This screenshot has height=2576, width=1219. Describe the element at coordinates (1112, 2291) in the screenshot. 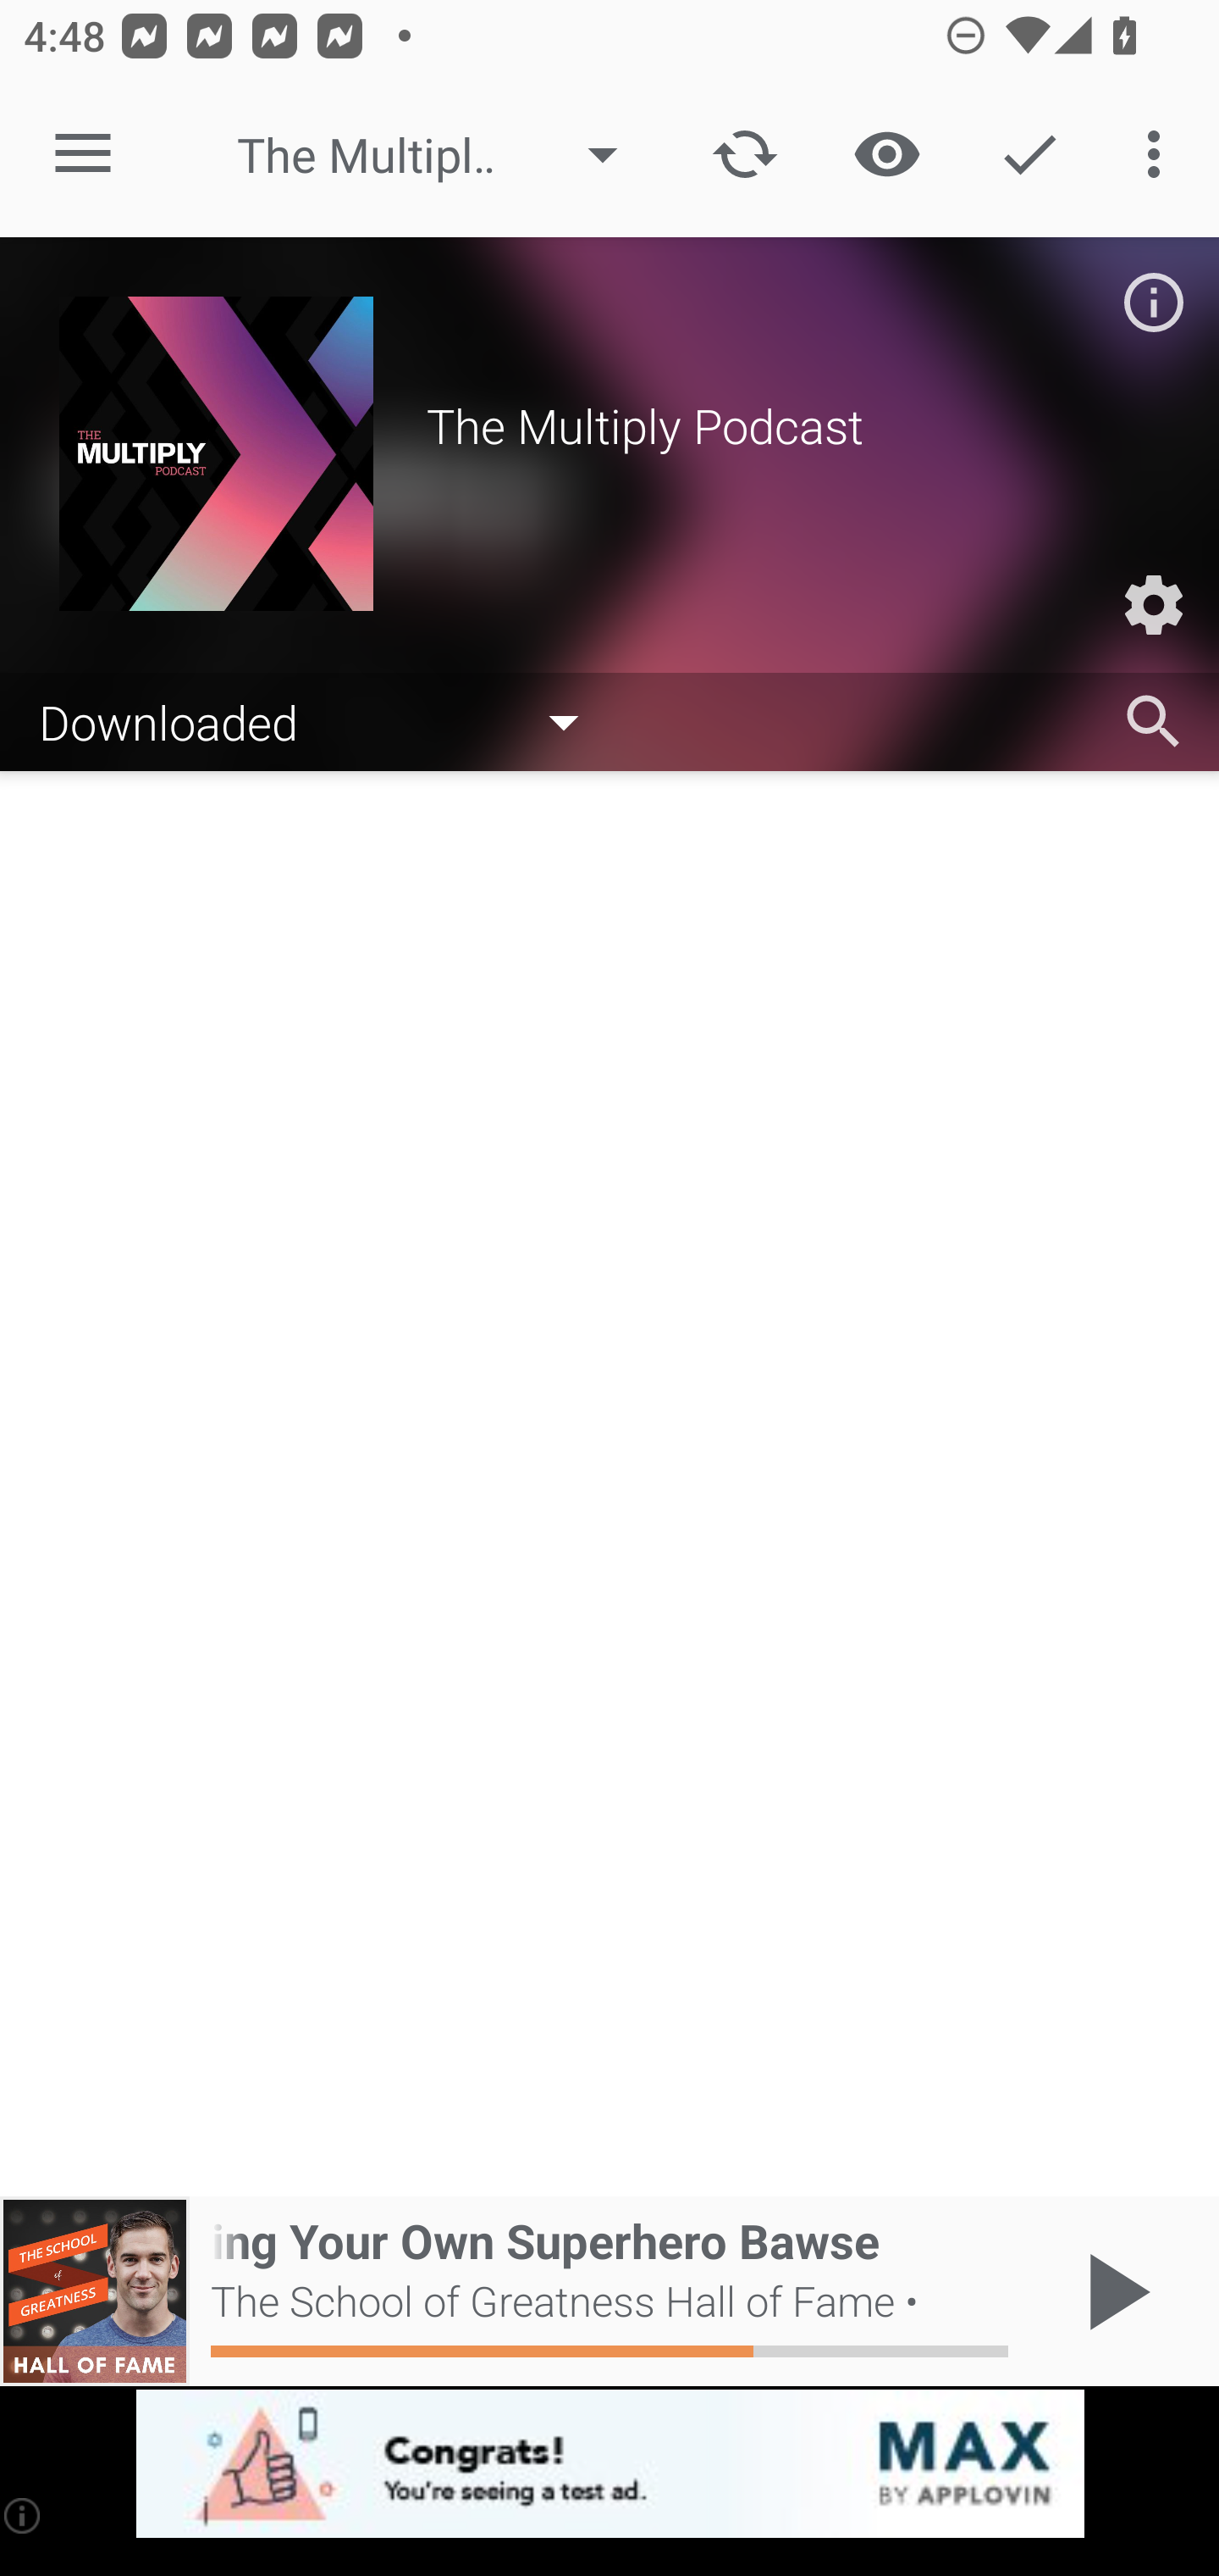

I see `Play / Pause` at that location.